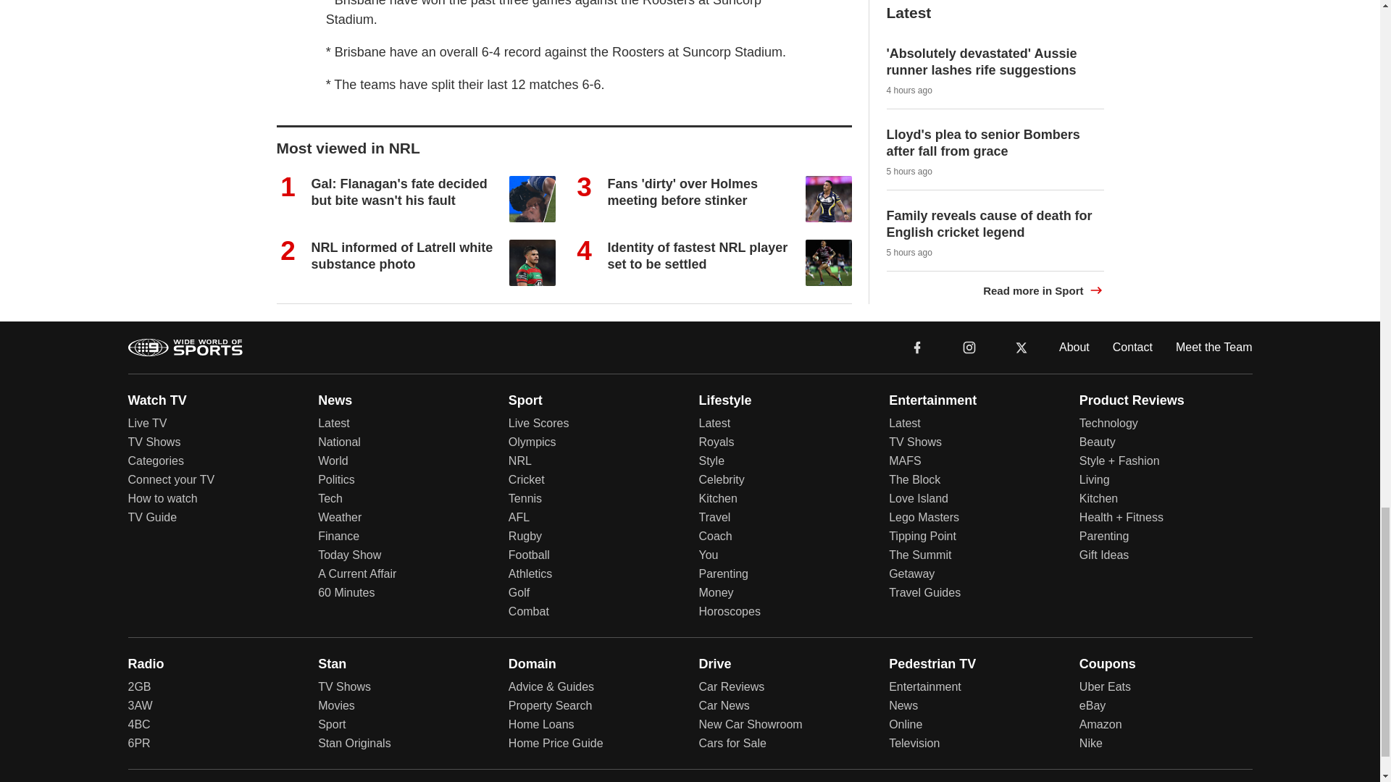 Image resolution: width=1391 pixels, height=782 pixels. What do you see at coordinates (400, 193) in the screenshot?
I see `Gal: Flanagan's fate decided but bite wasn't his fault` at bounding box center [400, 193].